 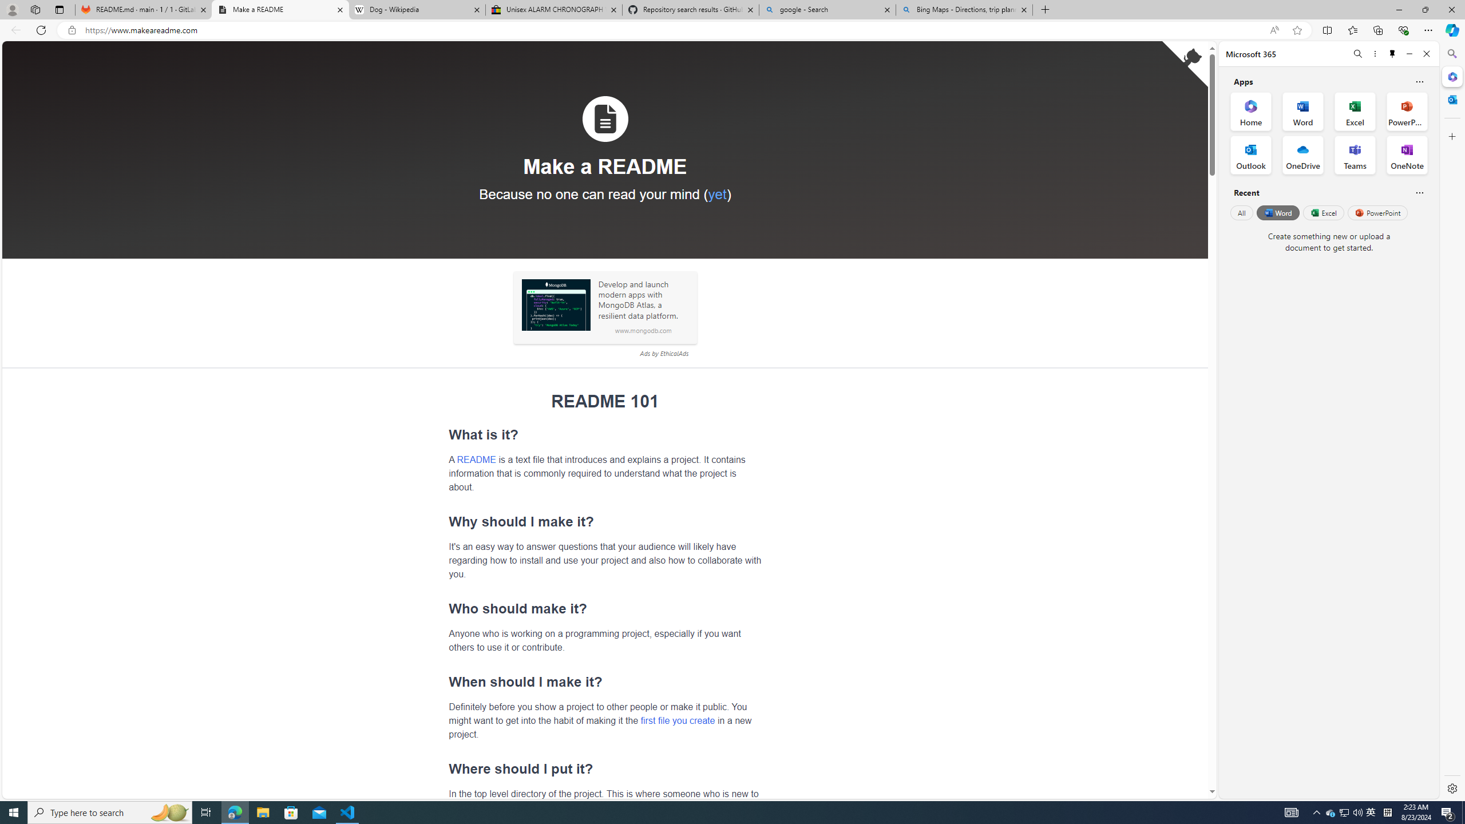 What do you see at coordinates (664, 354) in the screenshot?
I see `Ads by EthicalAds` at bounding box center [664, 354].